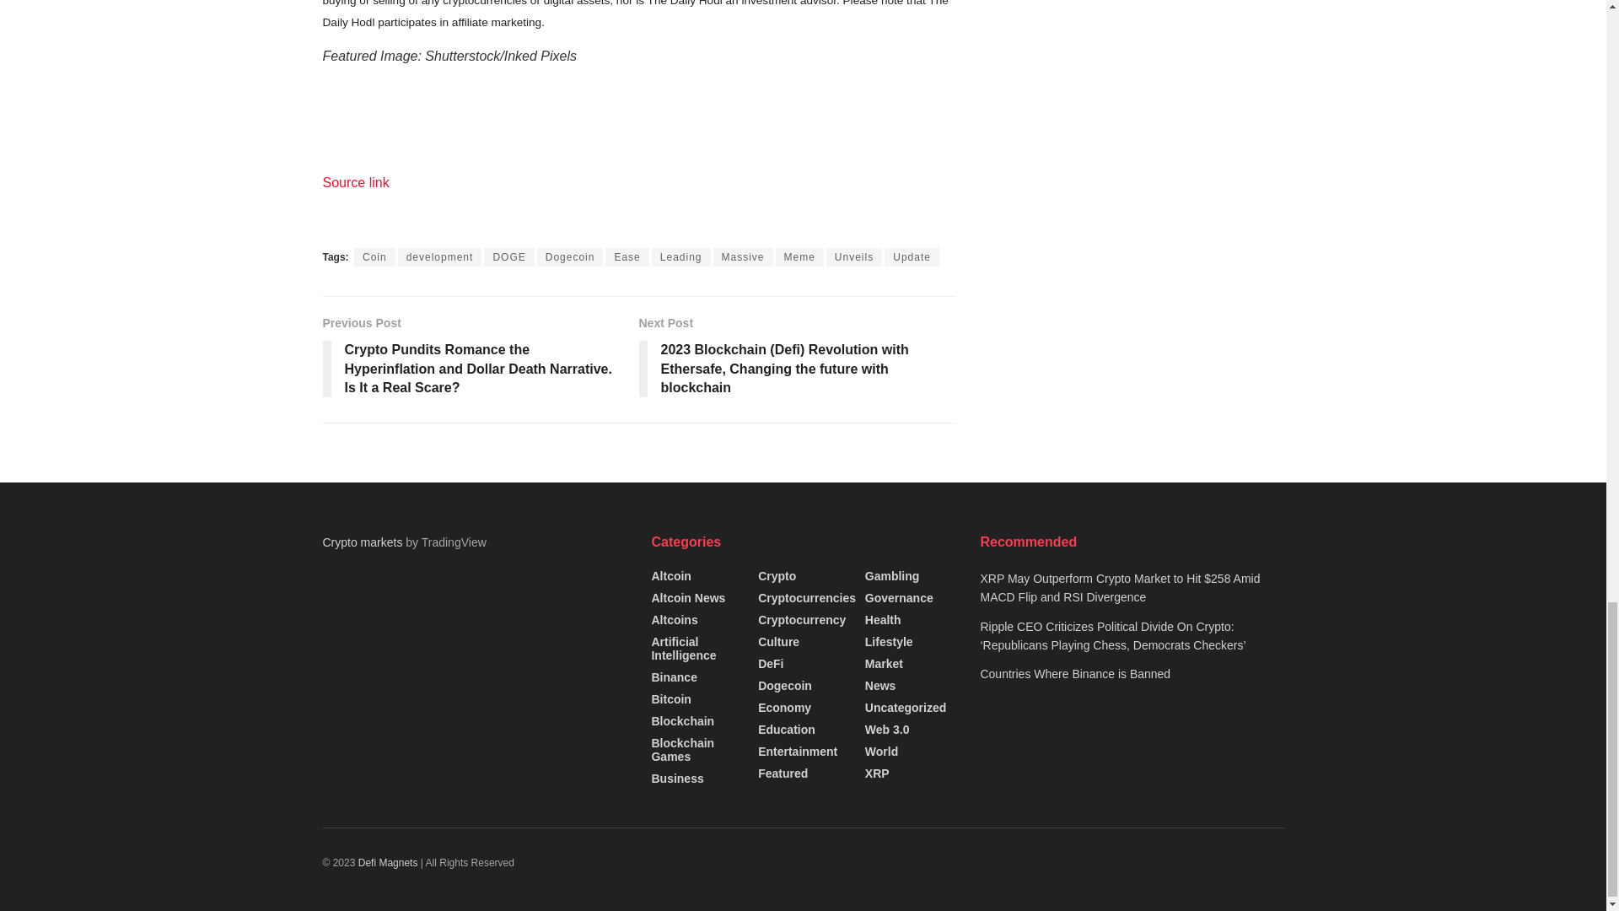 The image size is (1619, 911). Describe the element at coordinates (390, 863) in the screenshot. I see `Premium news ` at that location.